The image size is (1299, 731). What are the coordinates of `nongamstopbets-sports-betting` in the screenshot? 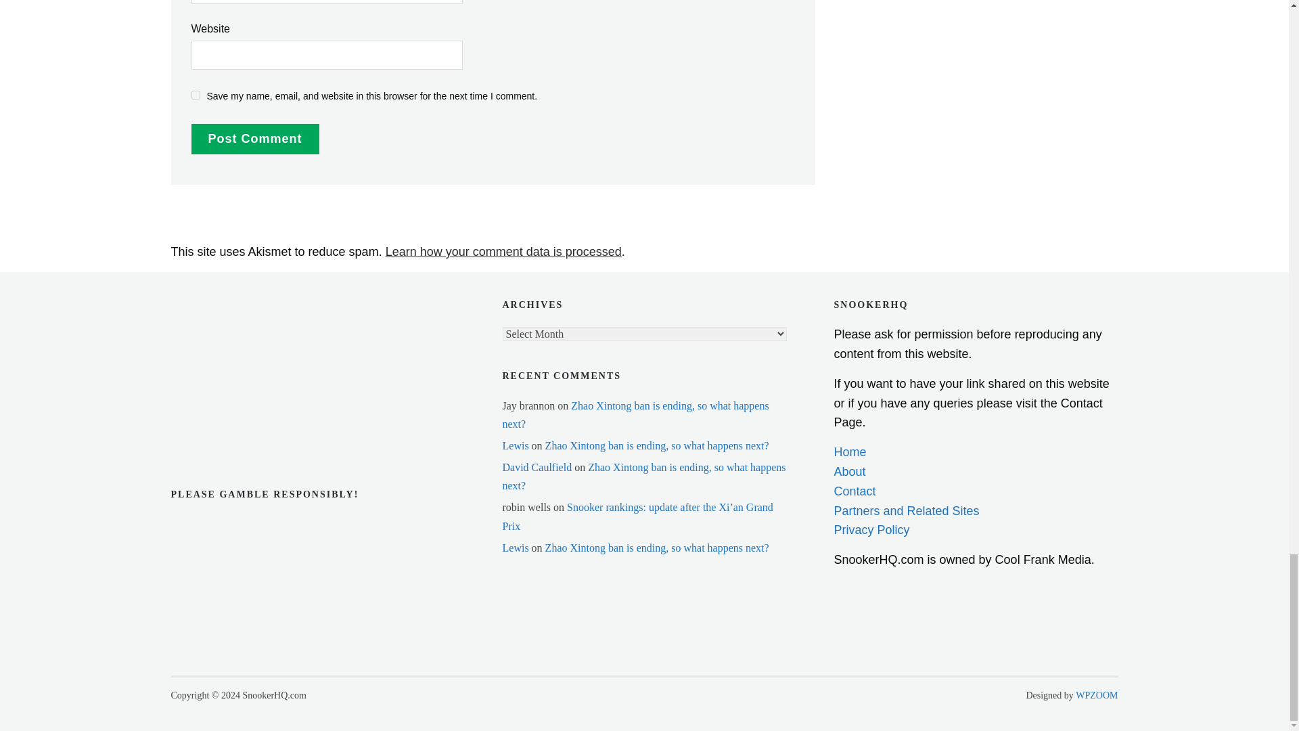 It's located at (237, 348).